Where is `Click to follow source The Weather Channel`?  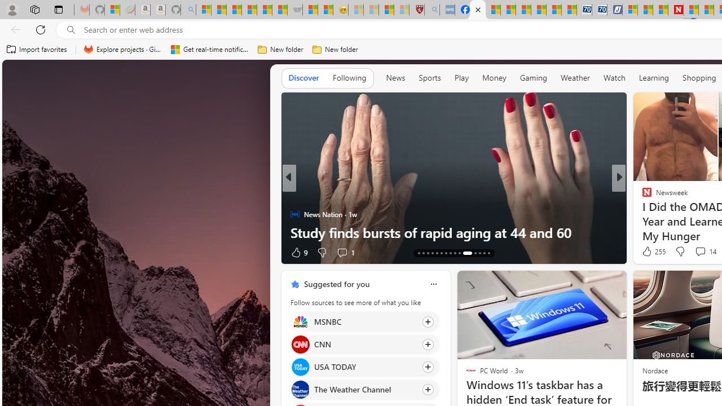
Click to follow source The Weather Channel is located at coordinates (364, 390).